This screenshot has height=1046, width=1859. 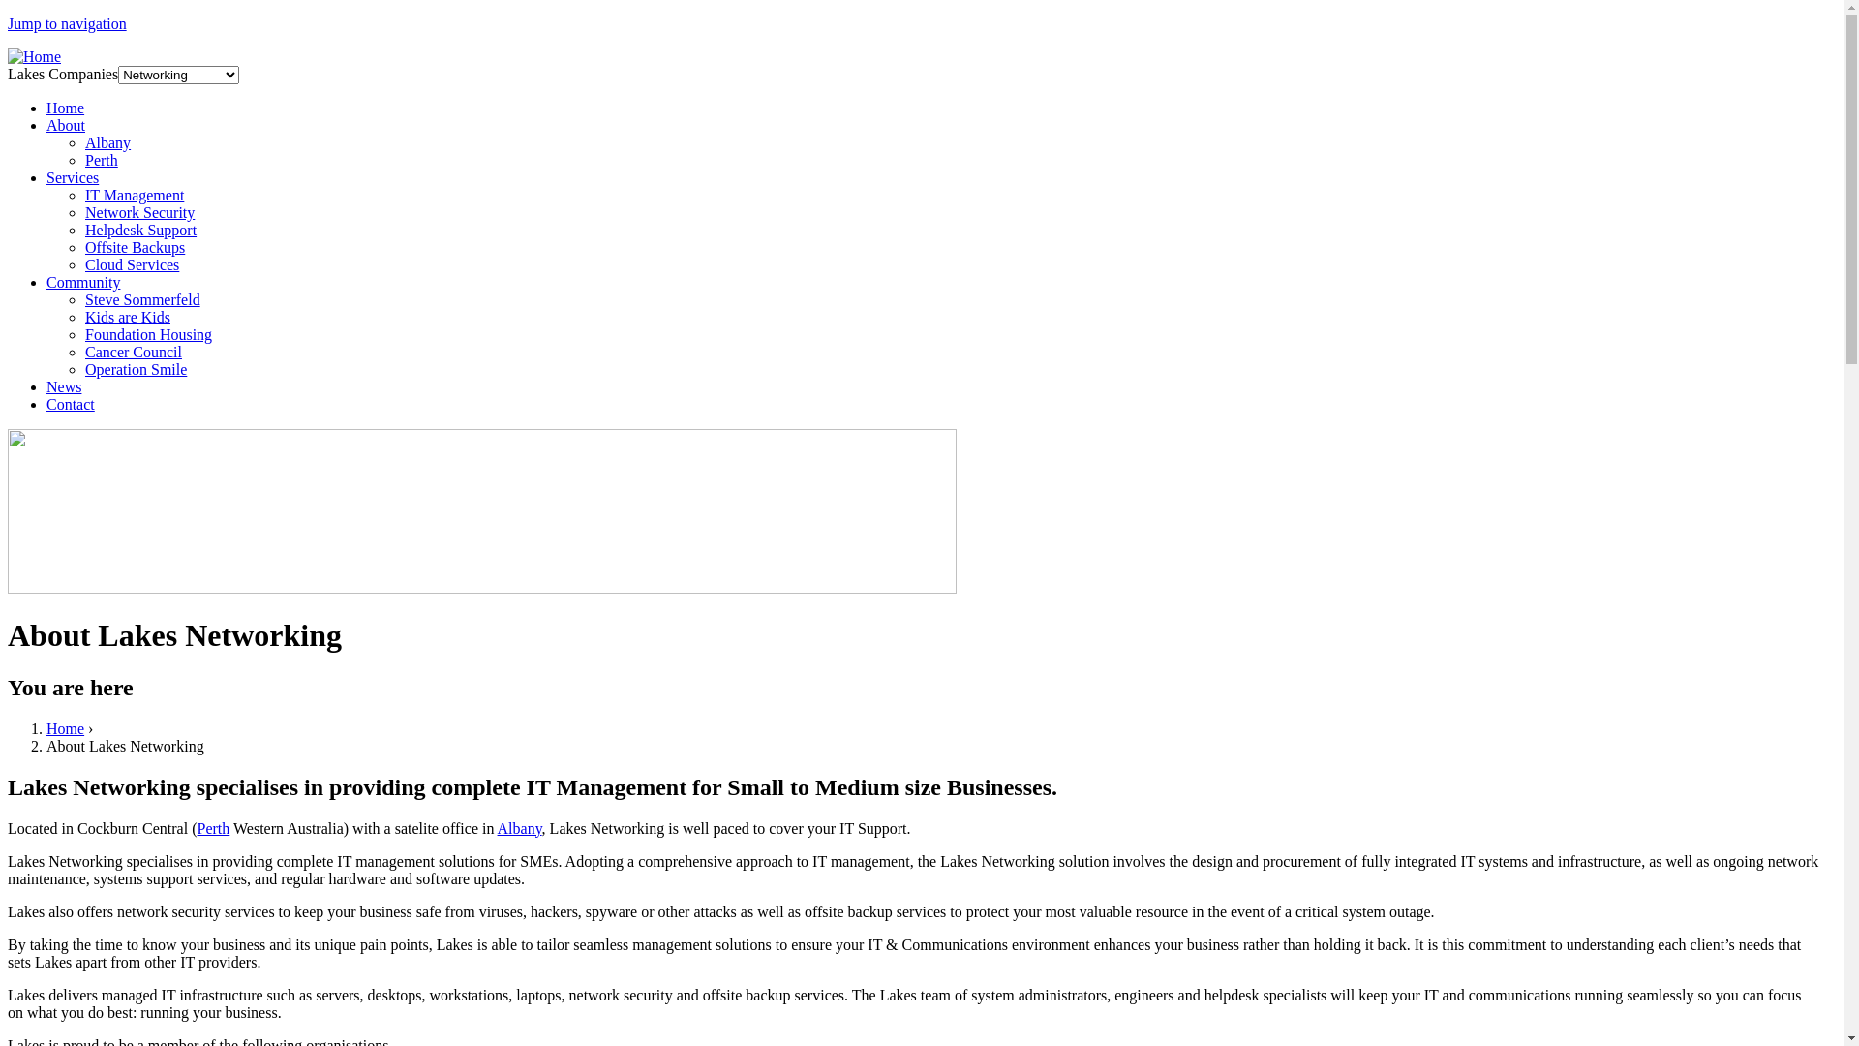 I want to click on Operation Smile, so click(x=136, y=370).